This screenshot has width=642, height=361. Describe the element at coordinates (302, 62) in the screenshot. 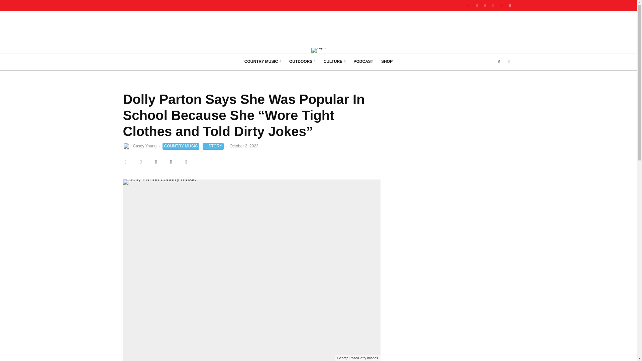

I see `OUTDOORS` at that location.